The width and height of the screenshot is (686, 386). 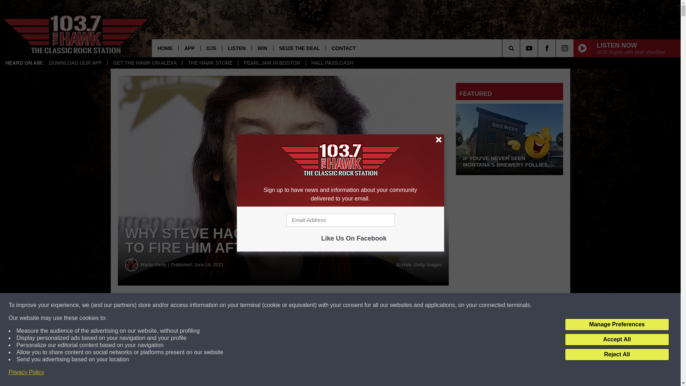 What do you see at coordinates (165, 48) in the screenshot?
I see `HOME` at bounding box center [165, 48].